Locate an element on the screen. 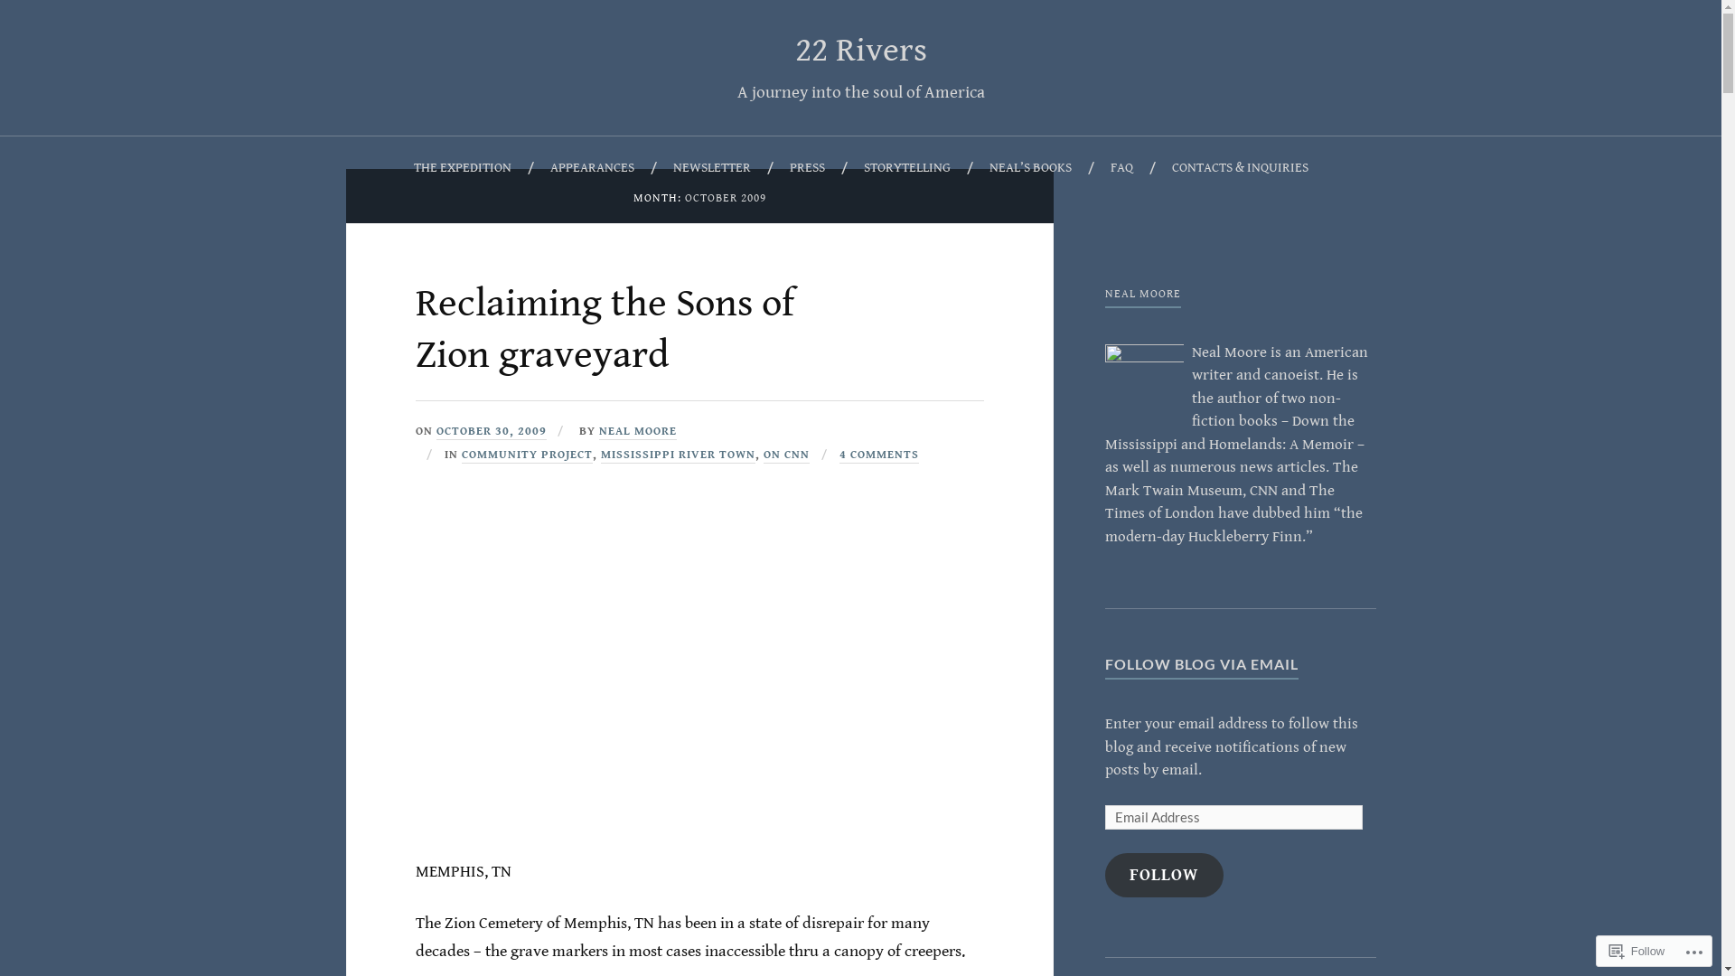 The height and width of the screenshot is (976, 1735). Follow is located at coordinates (1637, 951).